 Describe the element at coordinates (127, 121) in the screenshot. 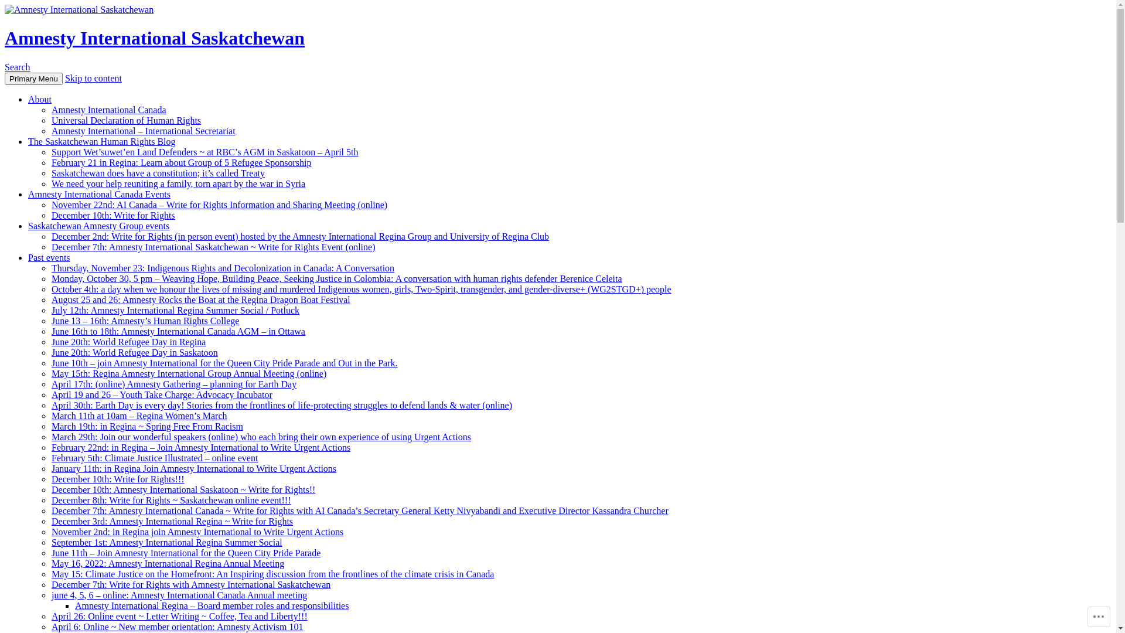

I see `Universal Declaration of Human Rights` at that location.